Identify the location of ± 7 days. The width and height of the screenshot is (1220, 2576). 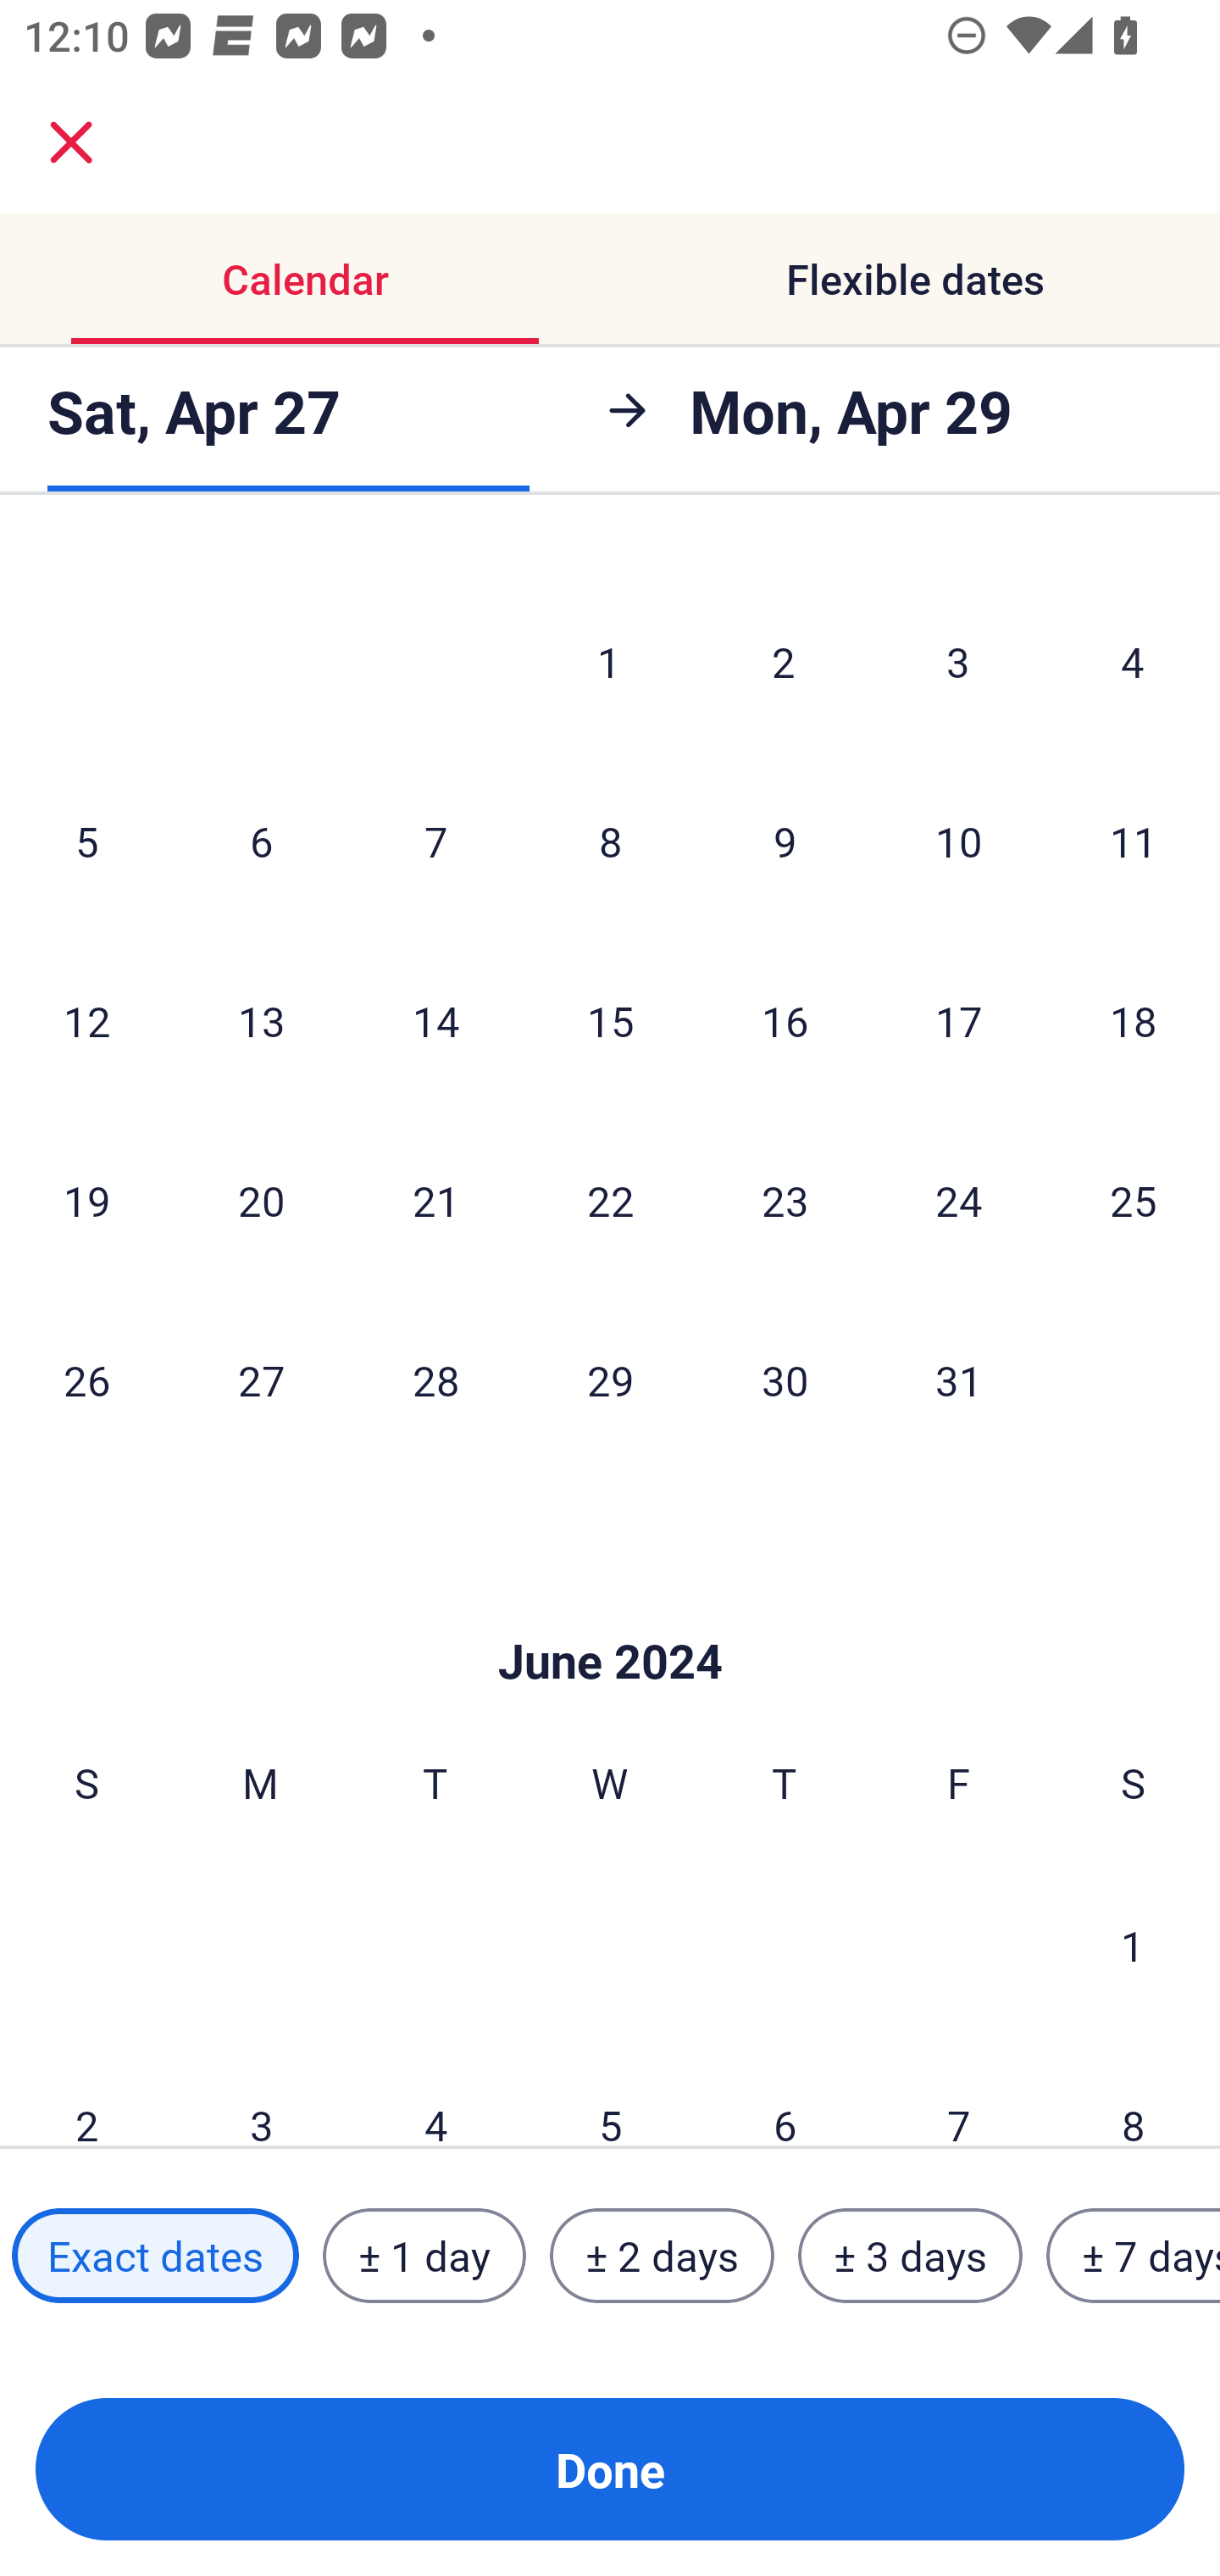
(1134, 2255).